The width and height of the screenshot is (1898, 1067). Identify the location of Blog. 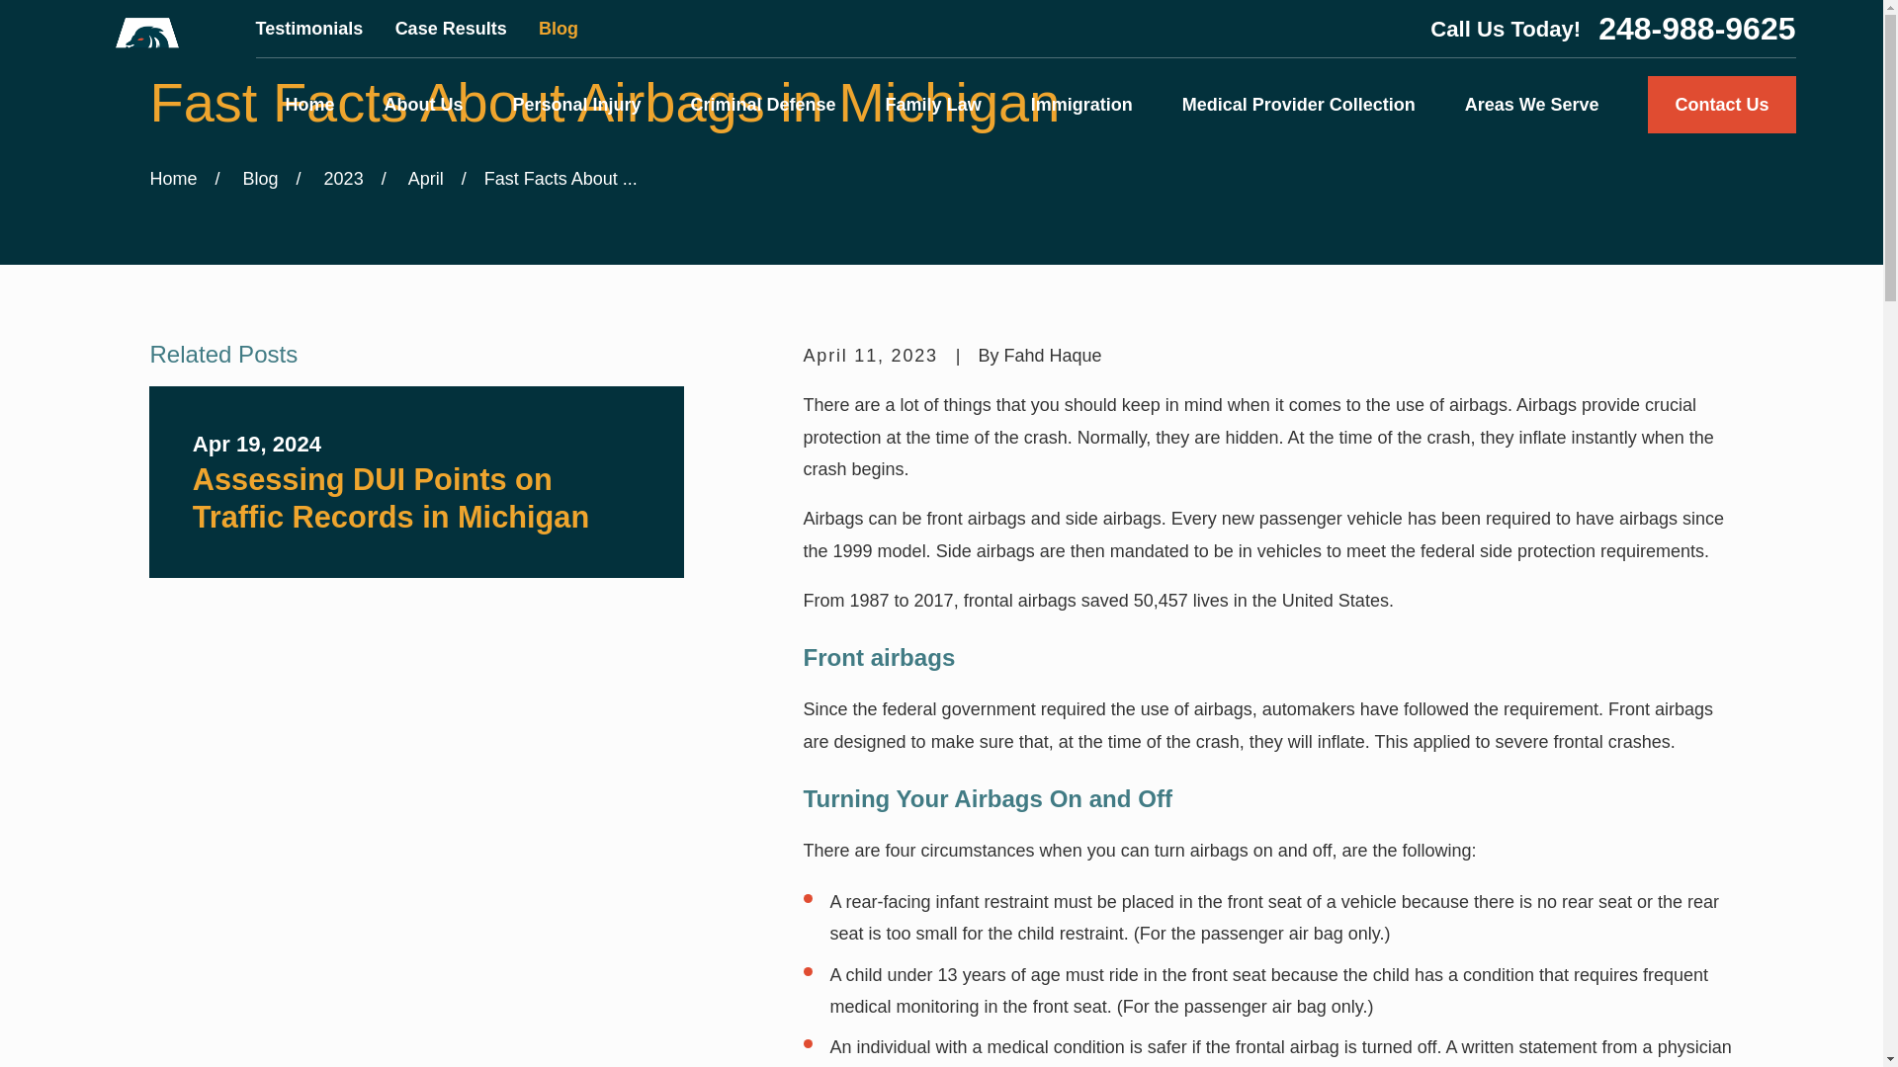
(559, 28).